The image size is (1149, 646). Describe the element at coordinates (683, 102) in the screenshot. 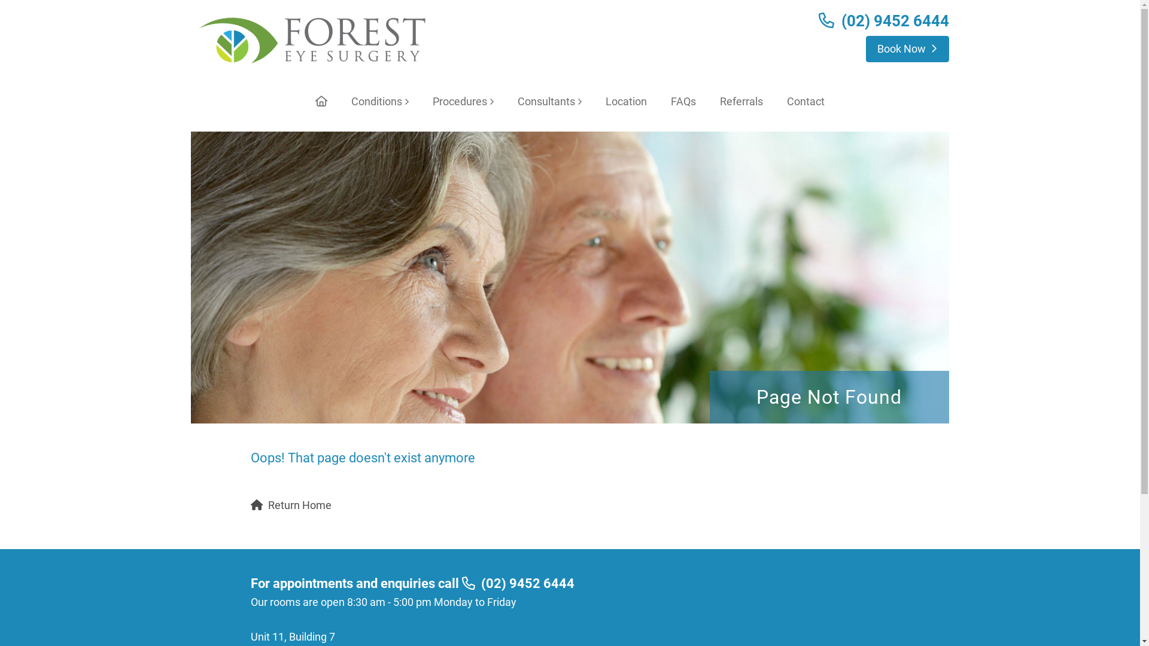

I see `FAQs` at that location.